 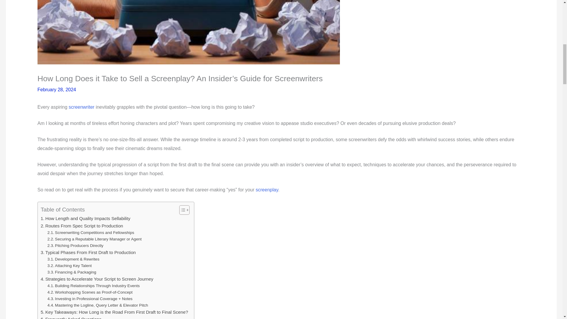 I want to click on screenwriter, so click(x=82, y=107).